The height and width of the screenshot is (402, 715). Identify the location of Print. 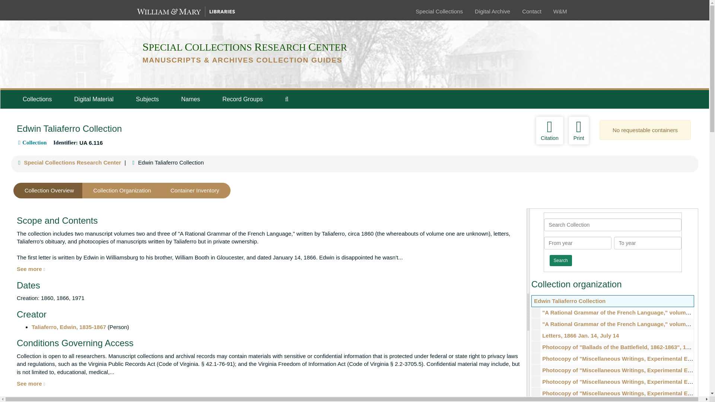
(579, 130).